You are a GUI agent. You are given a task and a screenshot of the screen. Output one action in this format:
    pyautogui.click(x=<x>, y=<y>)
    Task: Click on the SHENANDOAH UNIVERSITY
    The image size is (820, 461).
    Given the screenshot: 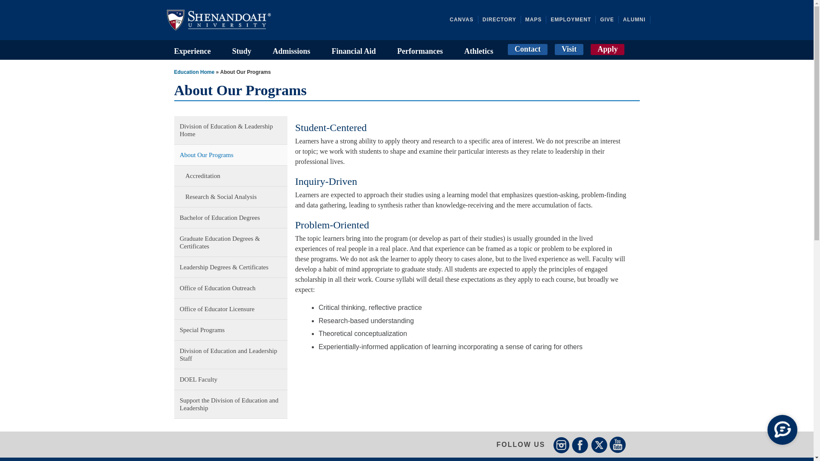 What is the action you would take?
    pyautogui.click(x=227, y=20)
    